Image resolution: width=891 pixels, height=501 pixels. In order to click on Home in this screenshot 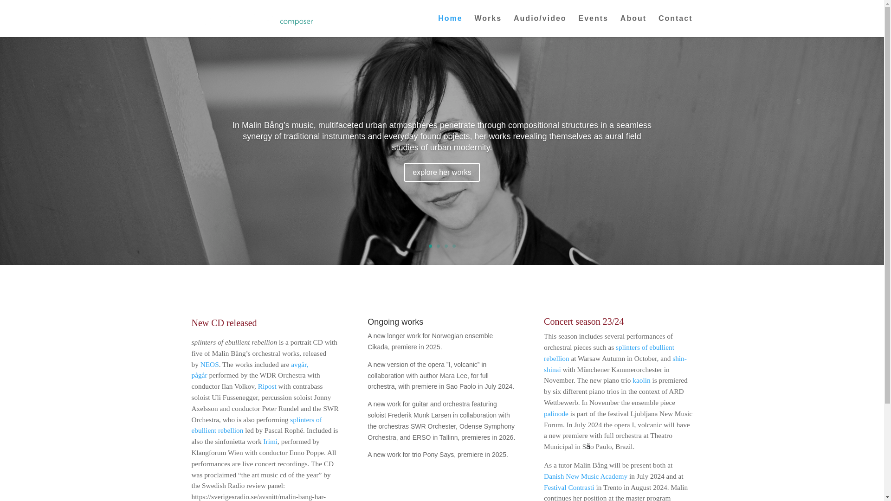, I will do `click(450, 26)`.